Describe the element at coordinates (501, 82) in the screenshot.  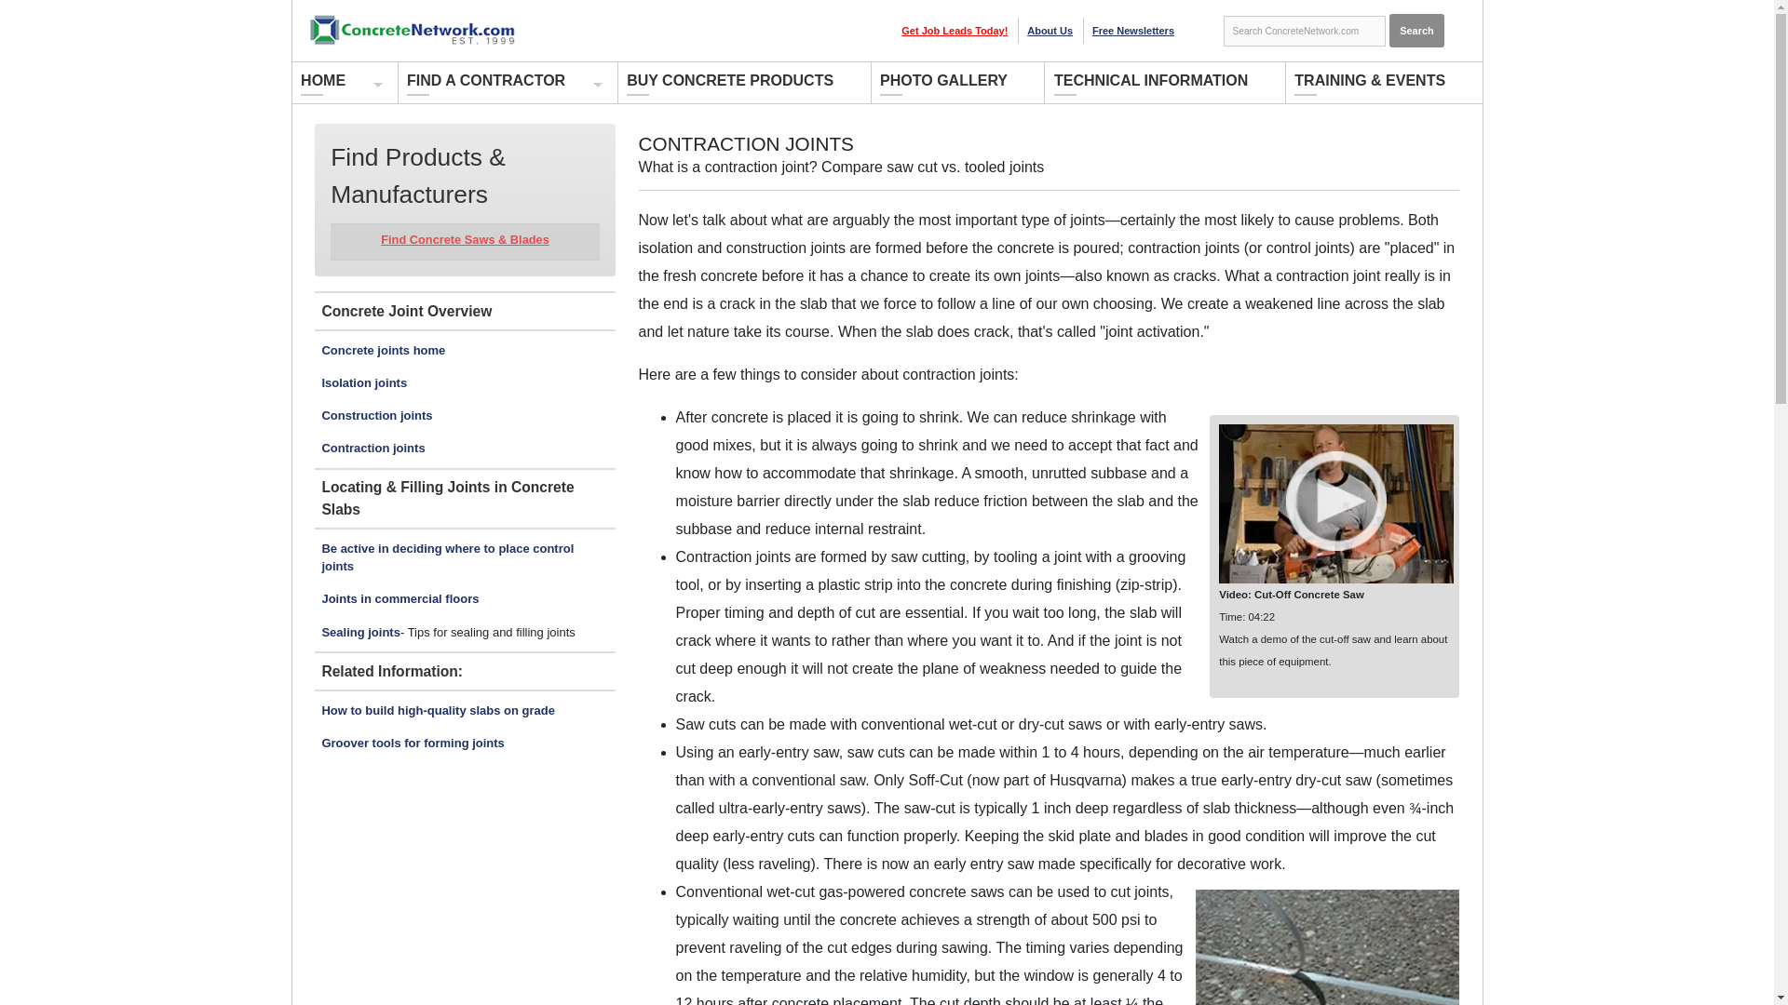
I see `FIND A CONTRACTOR` at that location.